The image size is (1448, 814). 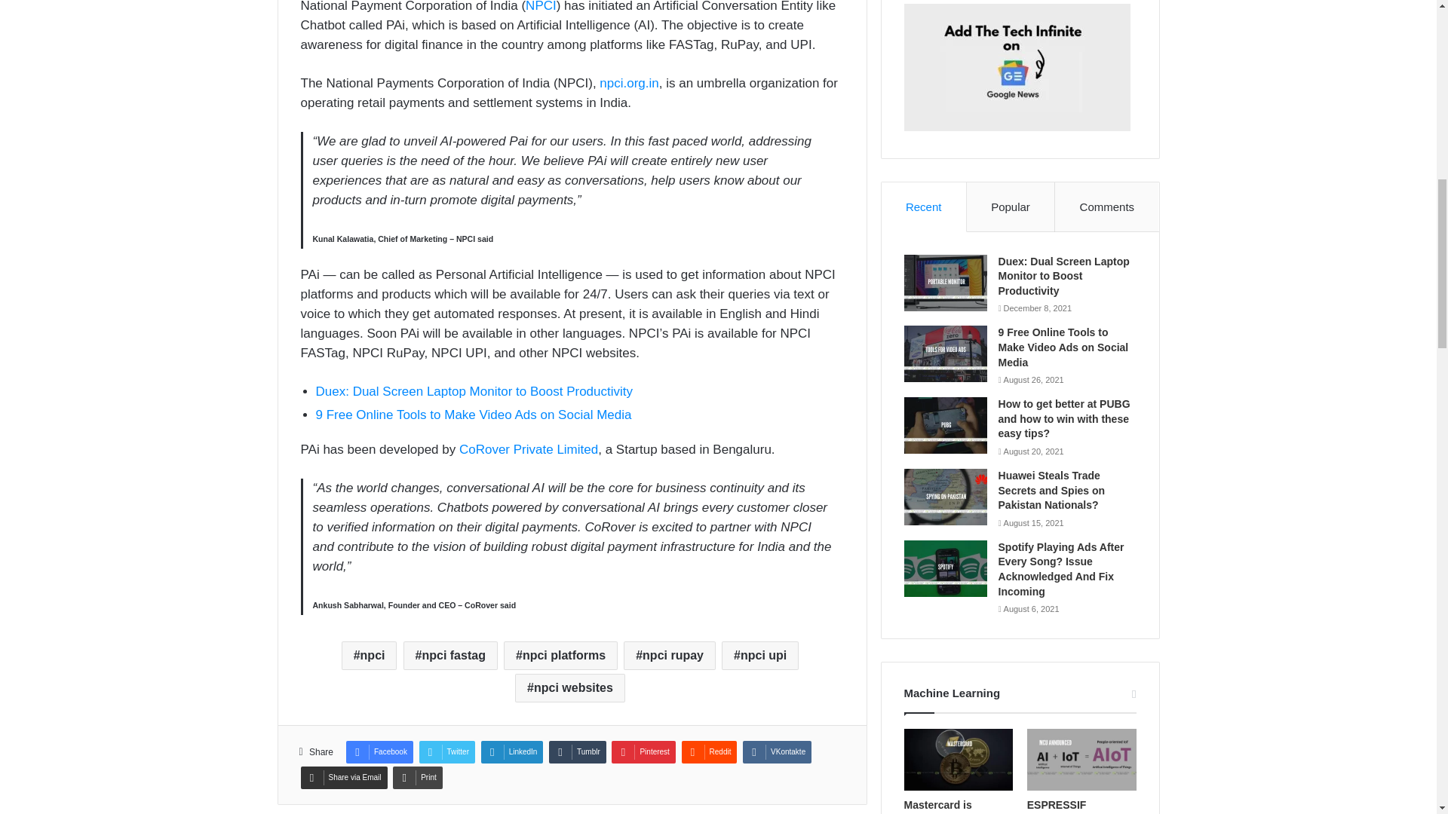 I want to click on npci.org.in, so click(x=629, y=83).